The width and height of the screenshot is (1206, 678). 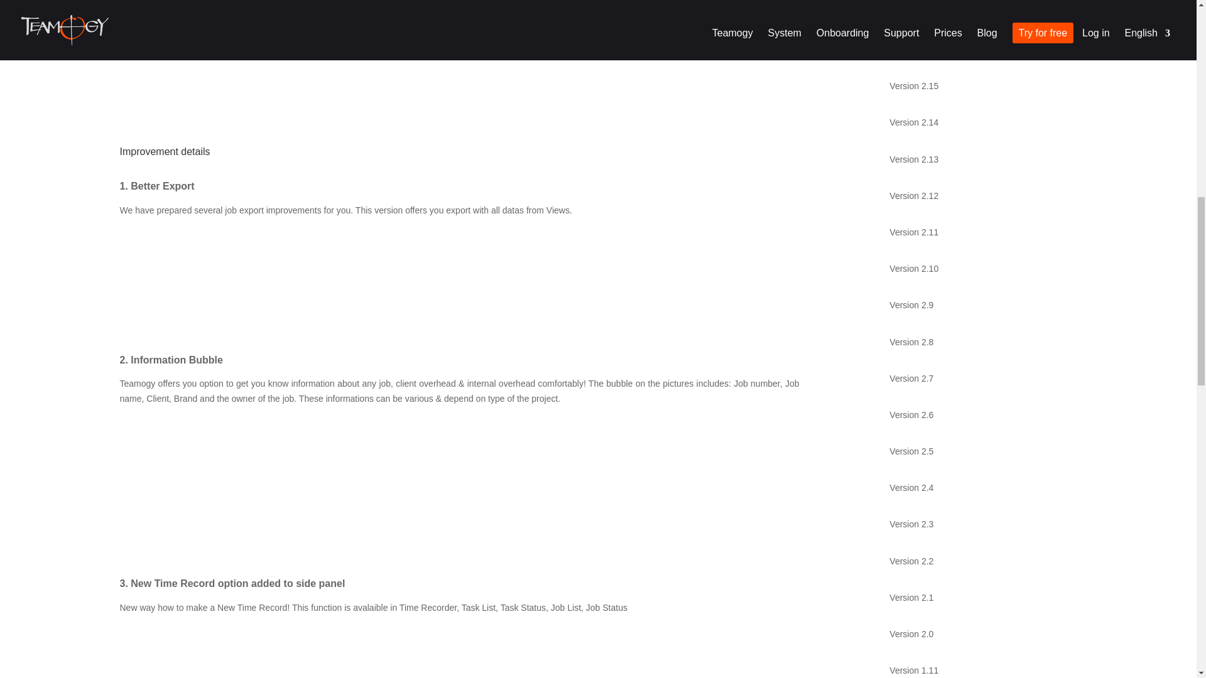 I want to click on Version 2.13, so click(x=976, y=159).